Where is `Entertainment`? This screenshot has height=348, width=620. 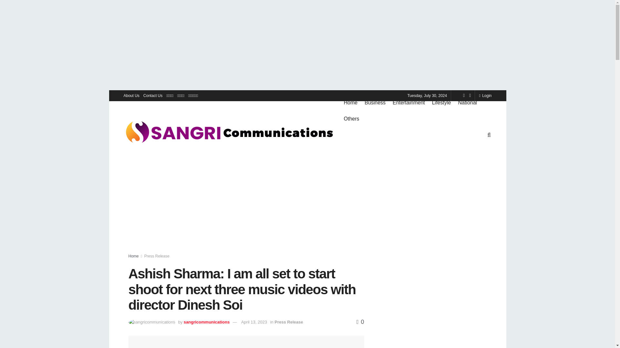
Entertainment is located at coordinates (408, 102).